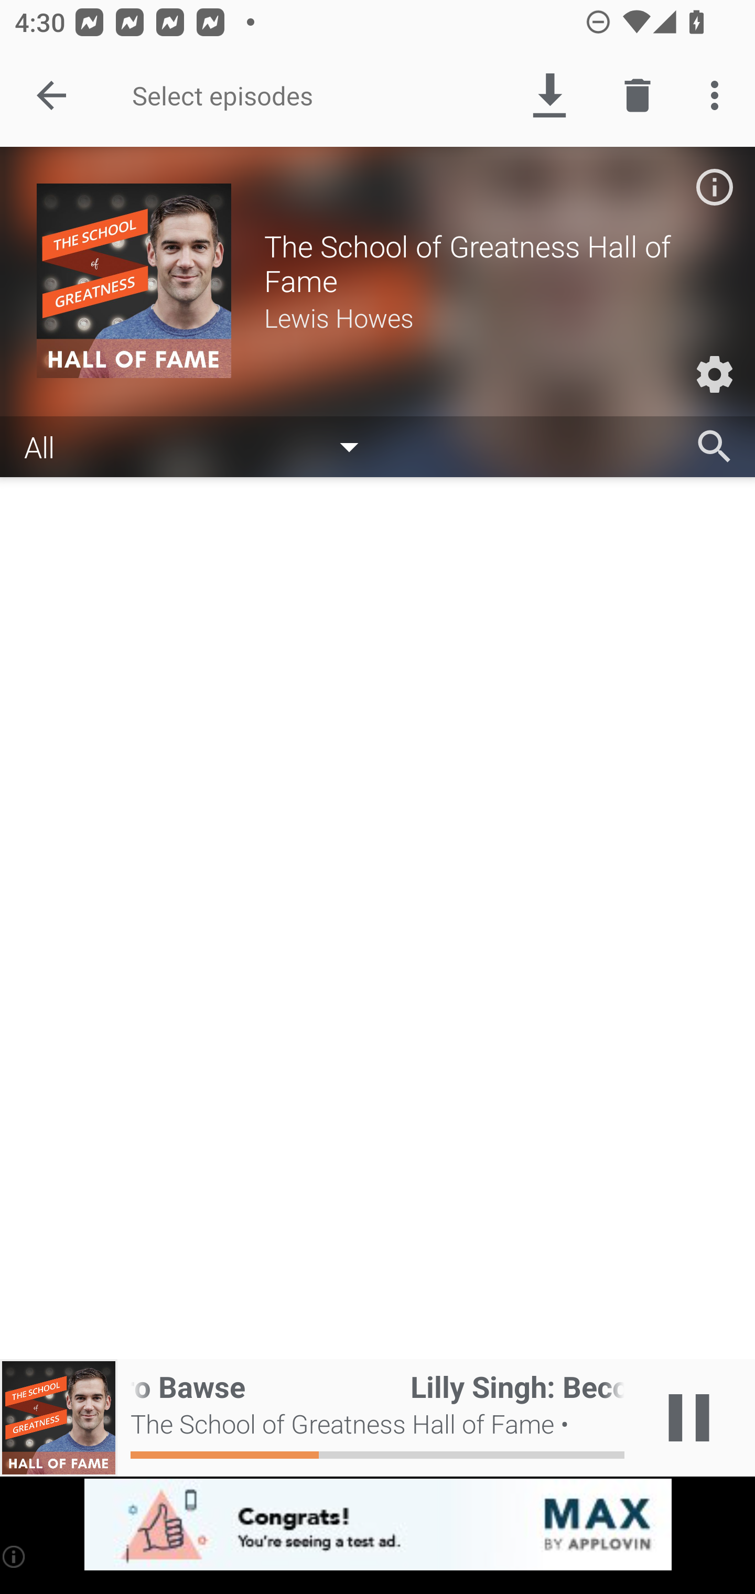 Image resolution: width=755 pixels, height=1594 pixels. I want to click on Play / Pause, so click(689, 1418).